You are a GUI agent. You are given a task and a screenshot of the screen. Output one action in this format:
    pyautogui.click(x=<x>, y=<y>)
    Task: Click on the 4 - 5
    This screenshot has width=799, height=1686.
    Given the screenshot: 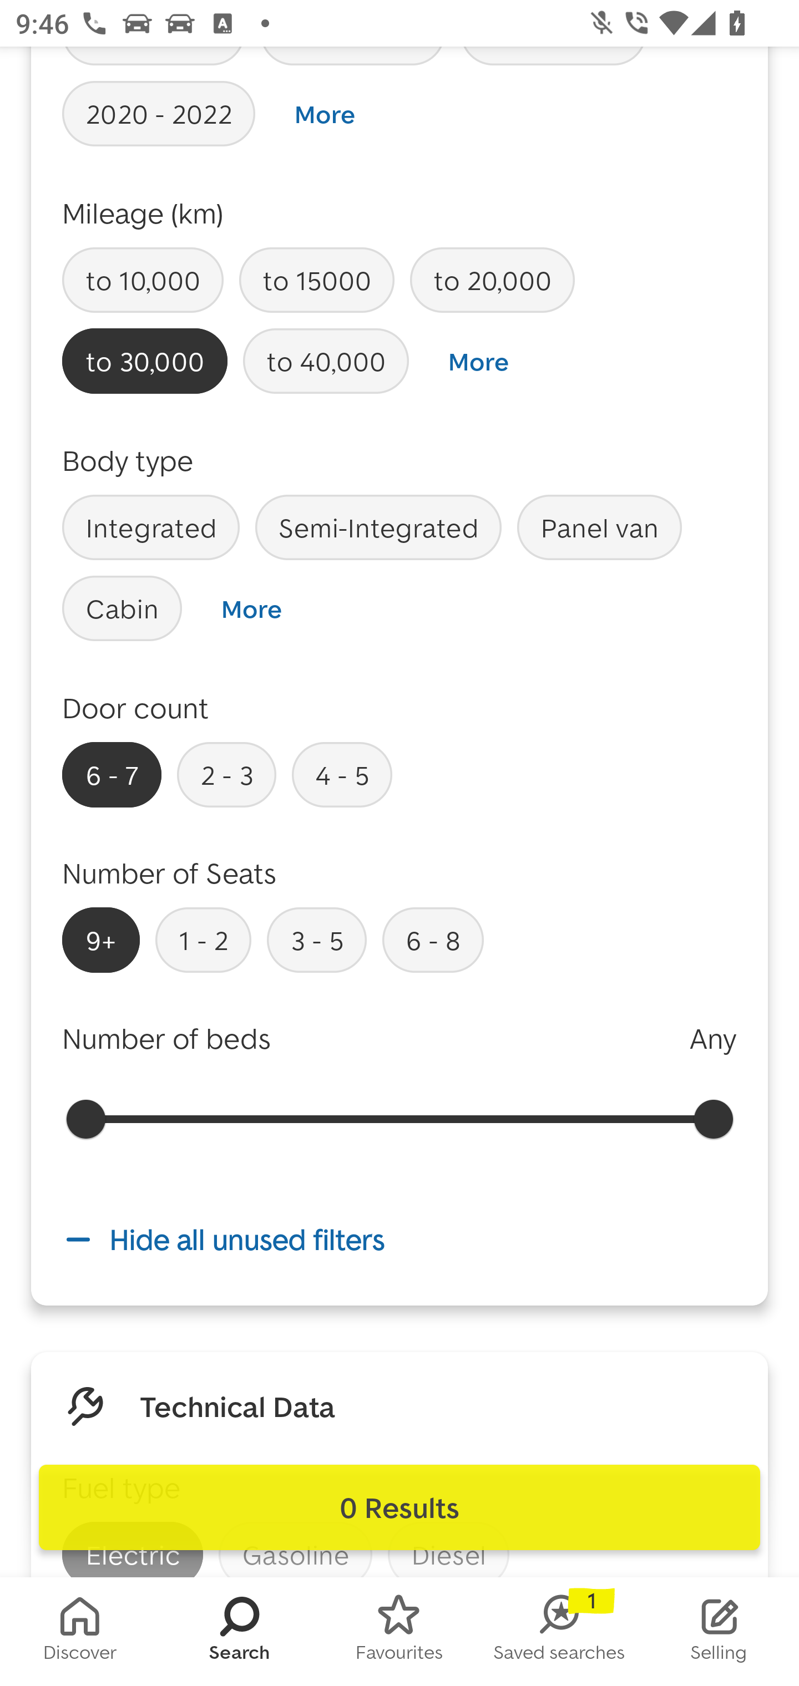 What is the action you would take?
    pyautogui.click(x=342, y=774)
    